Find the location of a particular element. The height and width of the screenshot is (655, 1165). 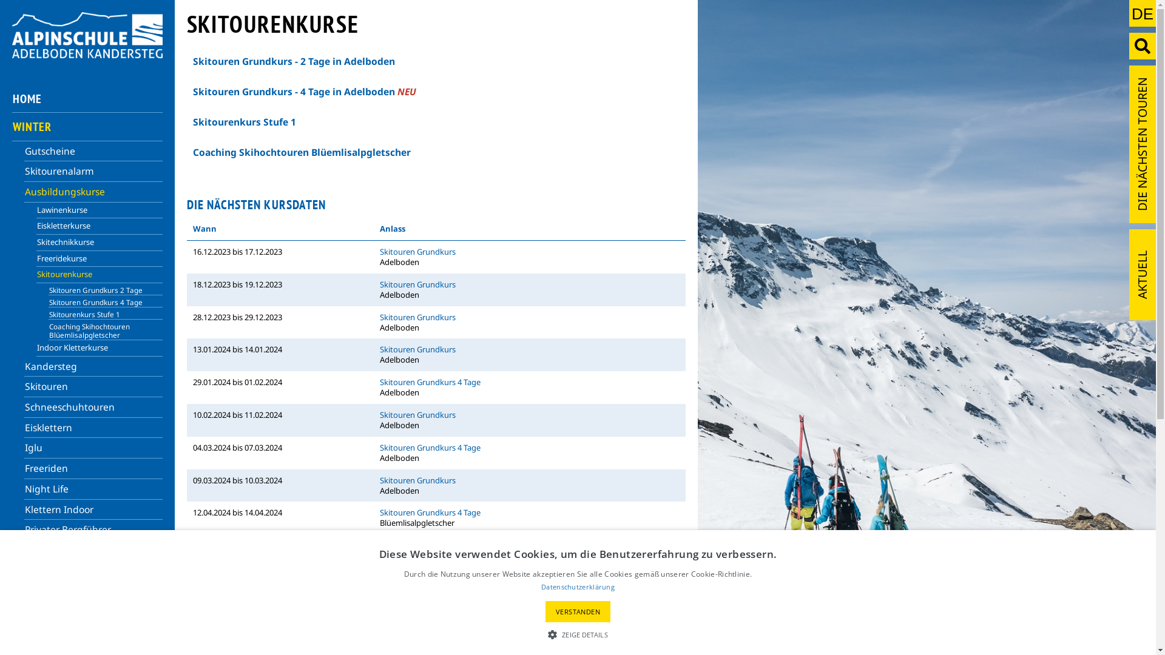

Skitouren is located at coordinates (93, 387).